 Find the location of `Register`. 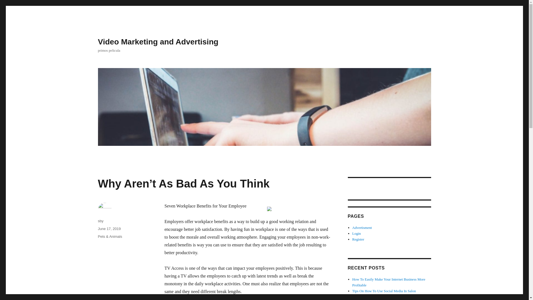

Register is located at coordinates (358, 239).